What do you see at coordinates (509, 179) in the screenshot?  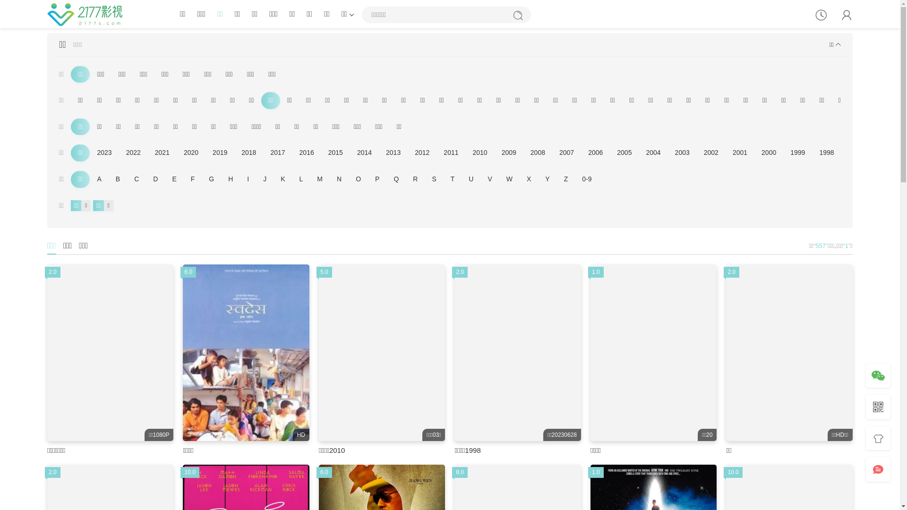 I see `W` at bounding box center [509, 179].